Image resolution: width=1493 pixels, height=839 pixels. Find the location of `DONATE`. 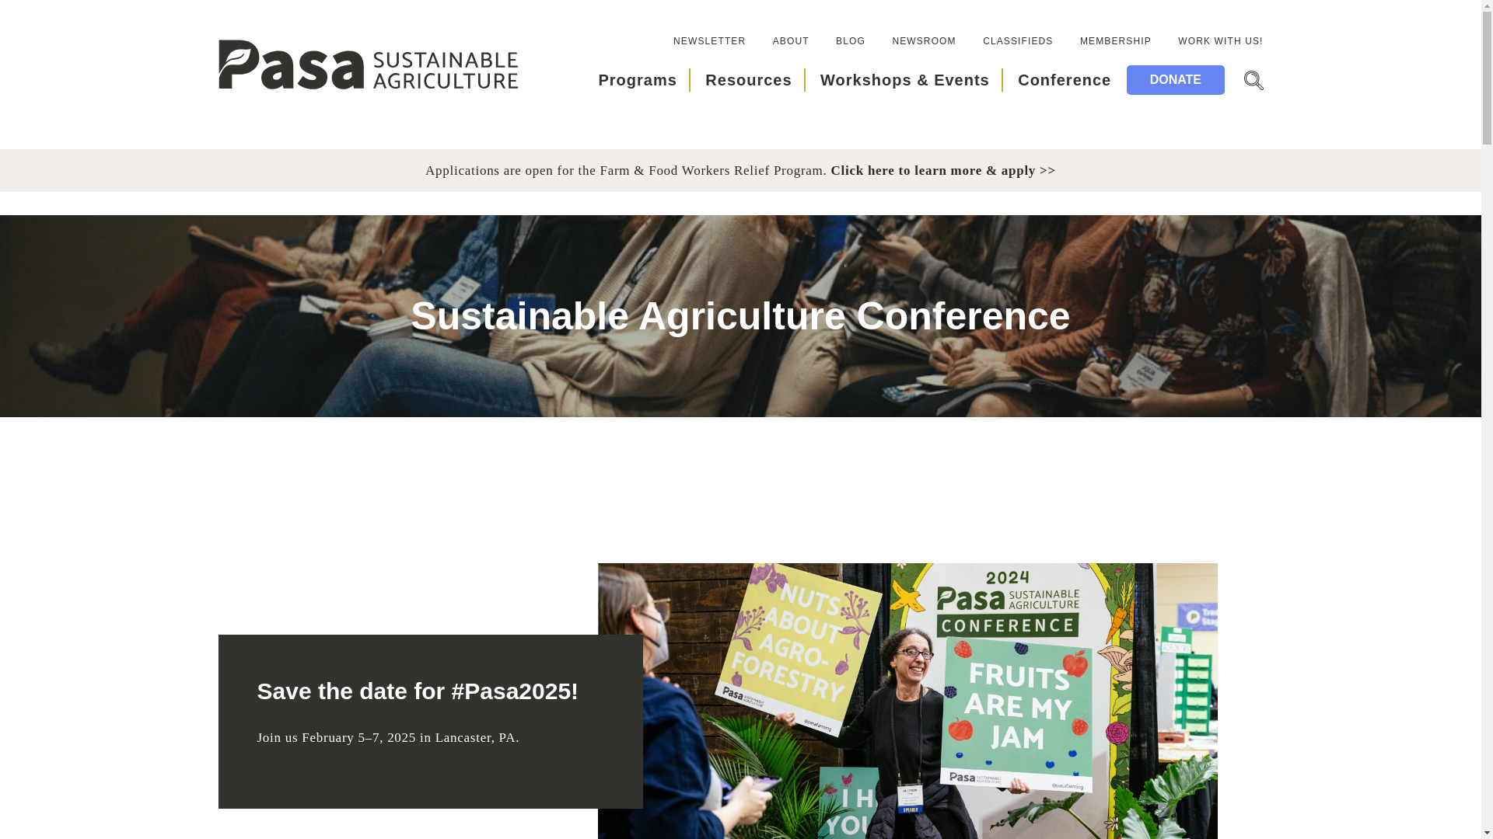

DONATE is located at coordinates (1176, 80).